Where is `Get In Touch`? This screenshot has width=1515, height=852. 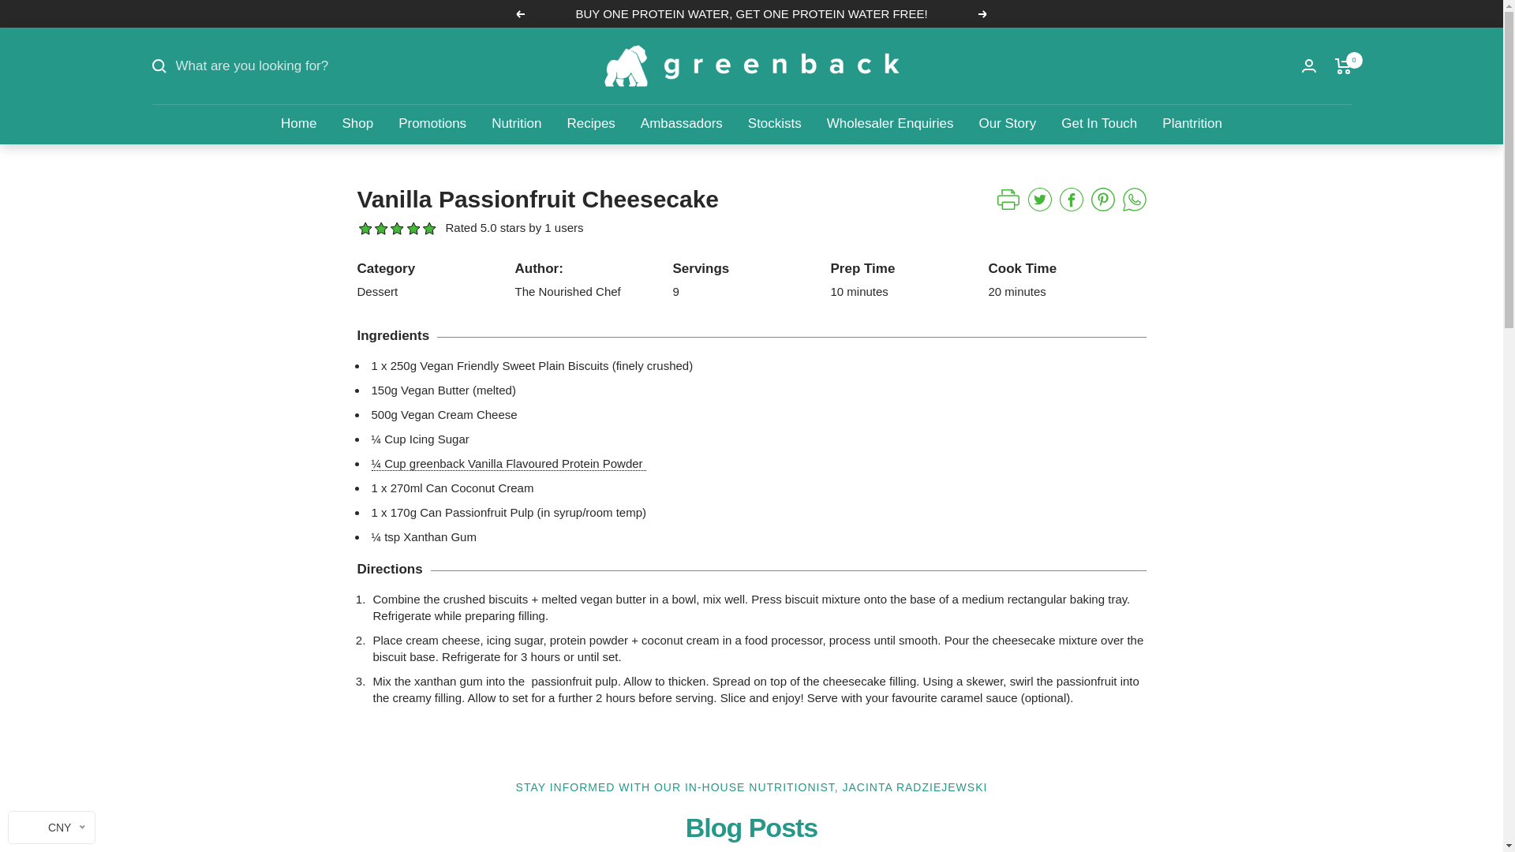
Get In Touch is located at coordinates (1099, 123).